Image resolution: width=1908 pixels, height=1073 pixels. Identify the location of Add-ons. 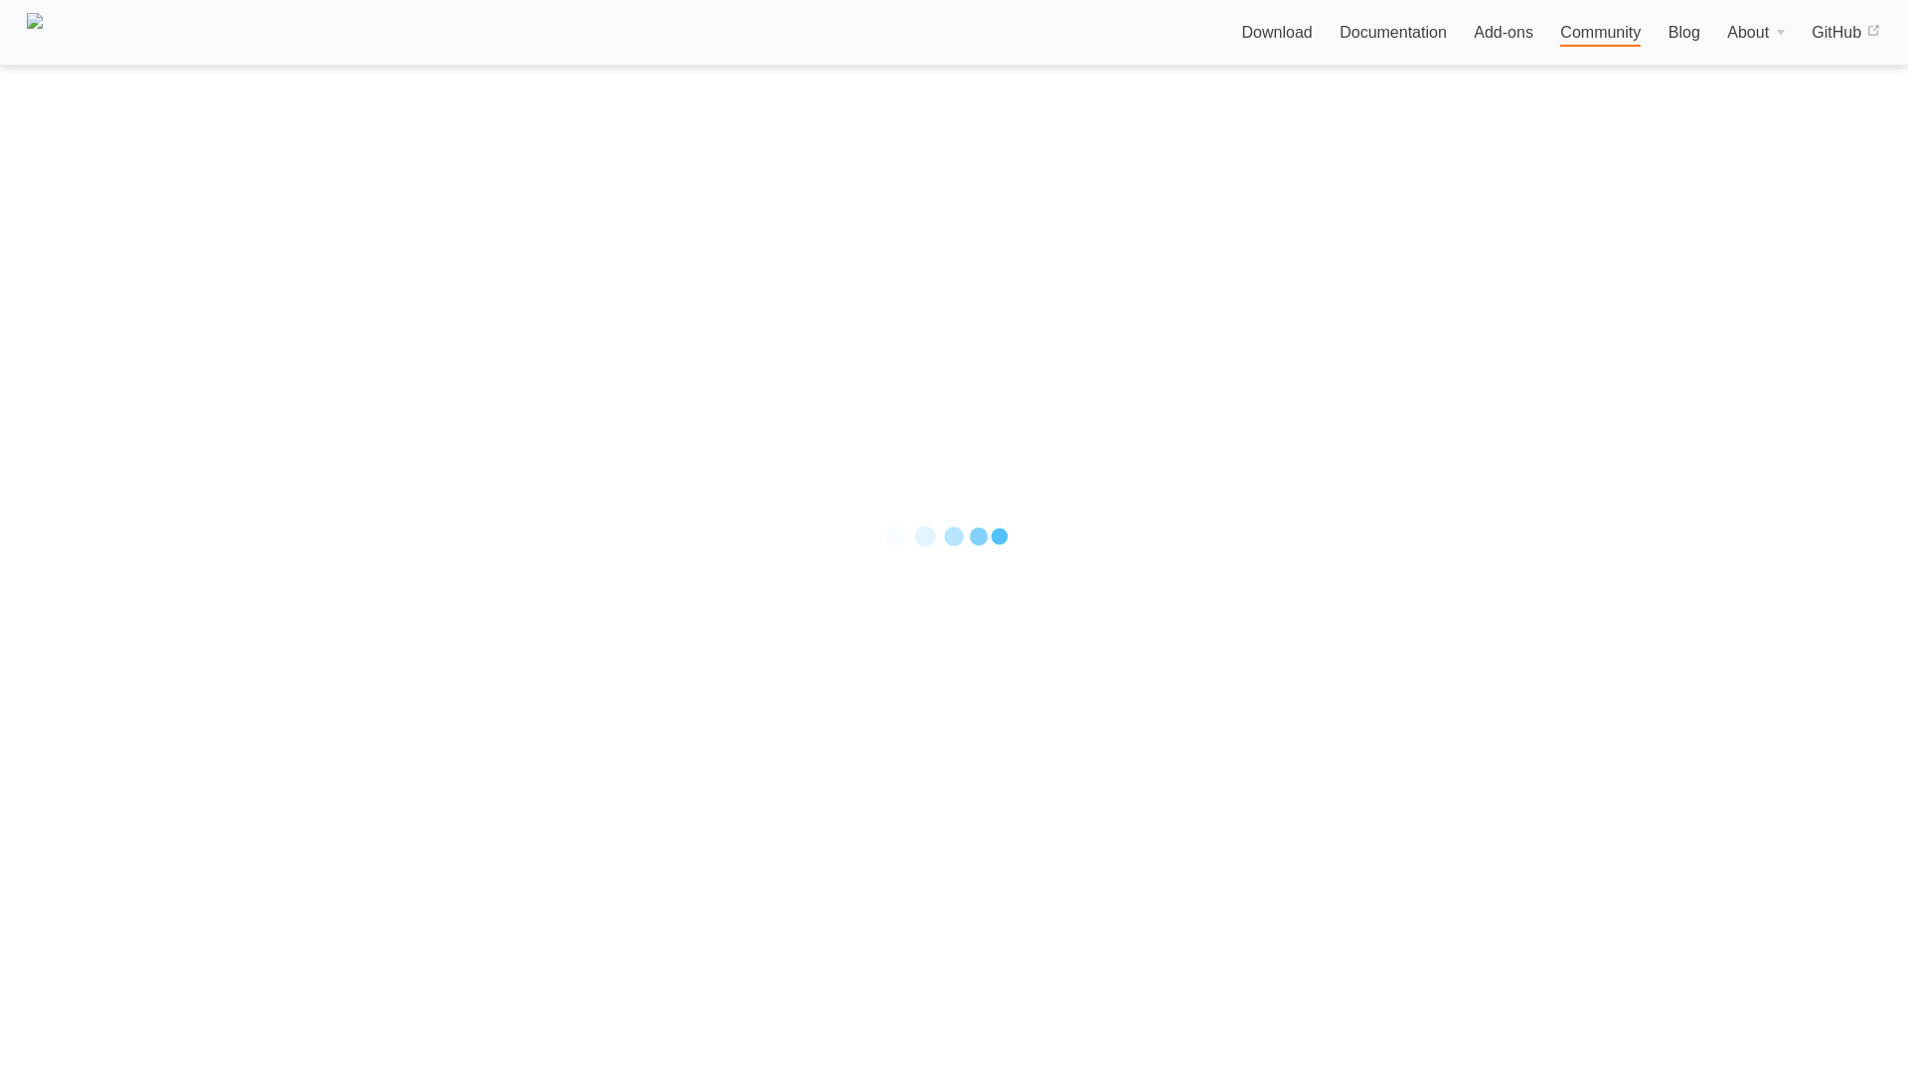
(1503, 33).